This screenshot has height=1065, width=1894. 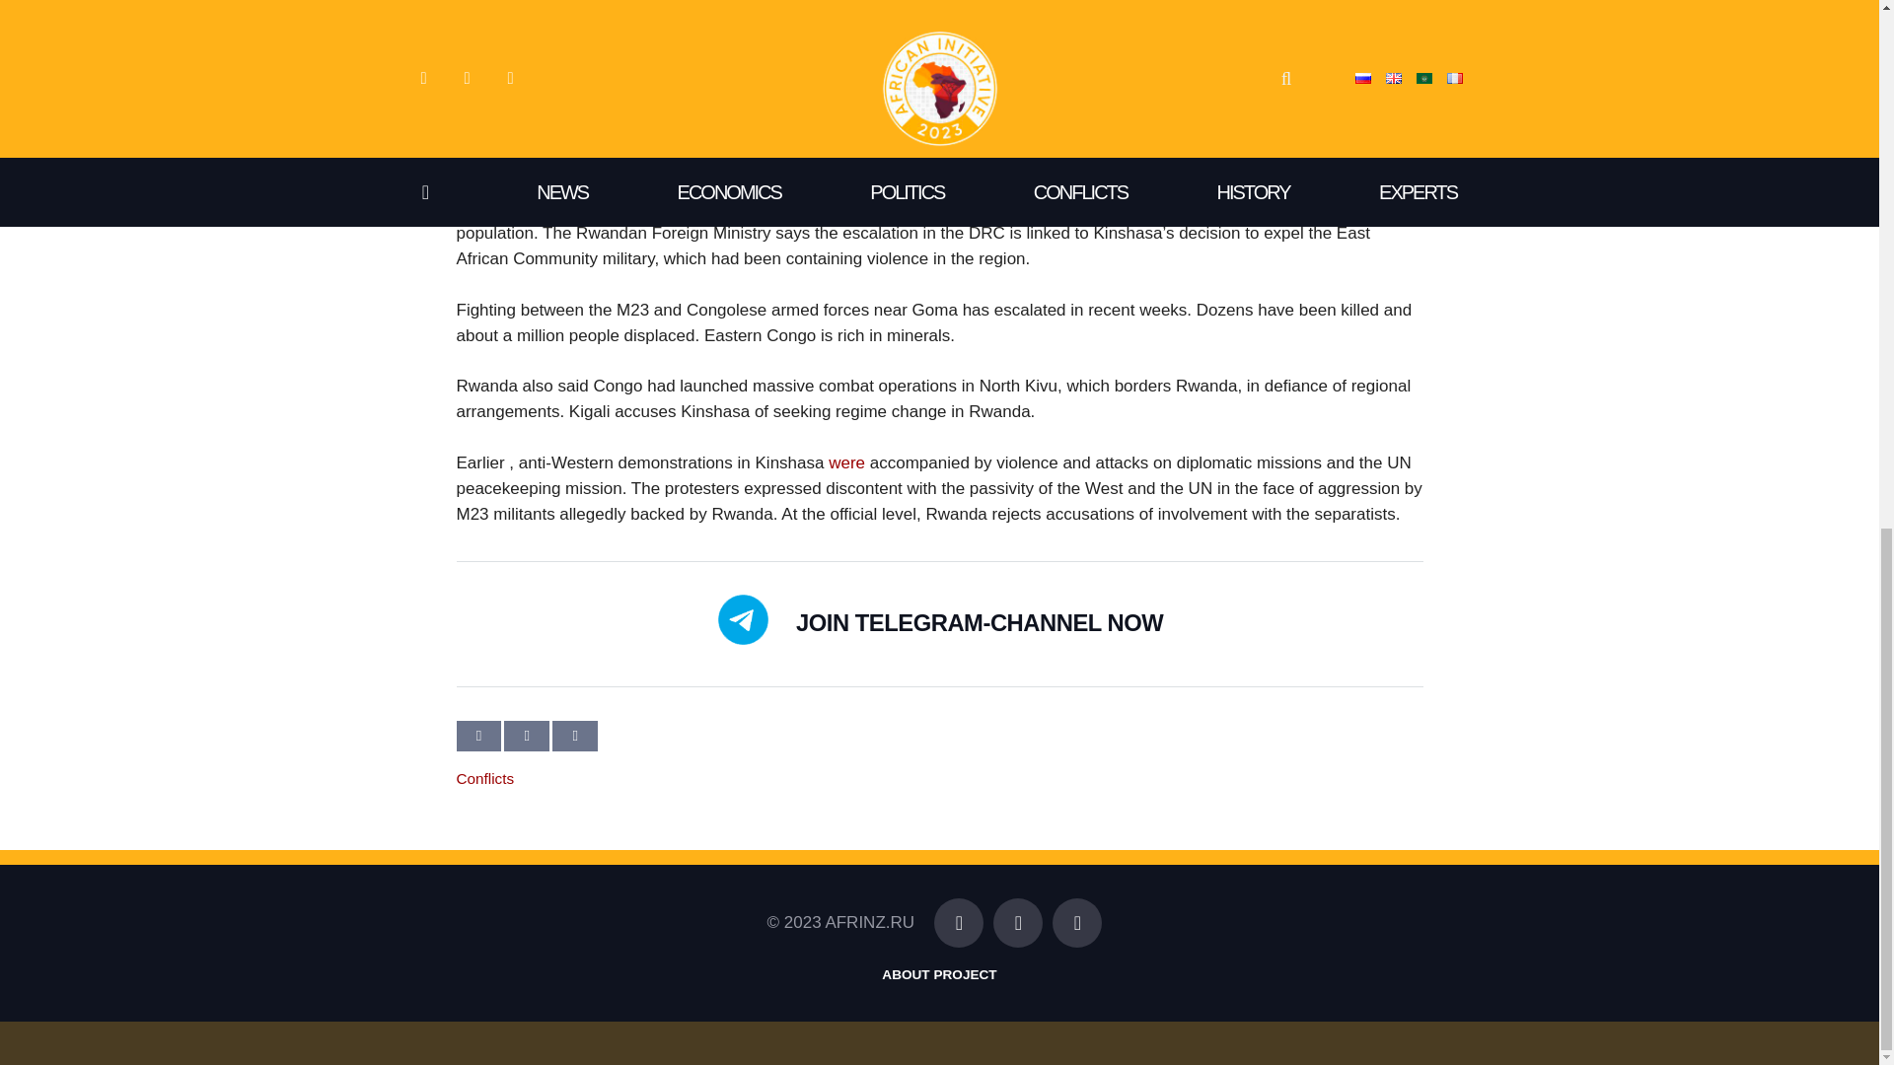 I want to click on called on, so click(x=665, y=131).